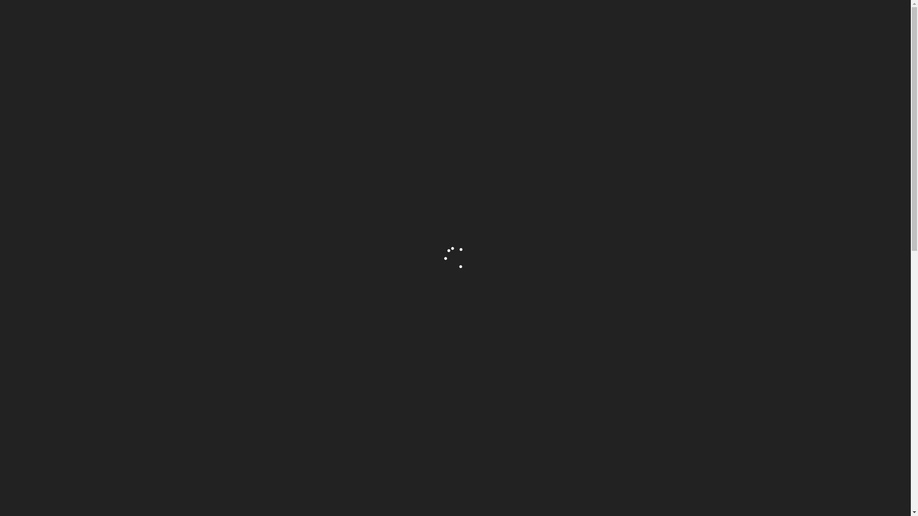  What do you see at coordinates (615, 26) in the screenshot?
I see `MEMBERS` at bounding box center [615, 26].